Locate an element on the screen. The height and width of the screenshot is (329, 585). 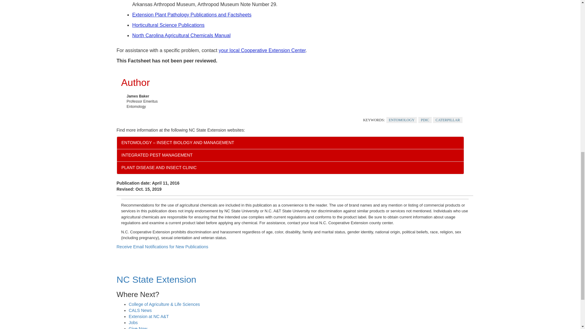
PLANT DISEASE AND INSECT CLINIC is located at coordinates (290, 168).